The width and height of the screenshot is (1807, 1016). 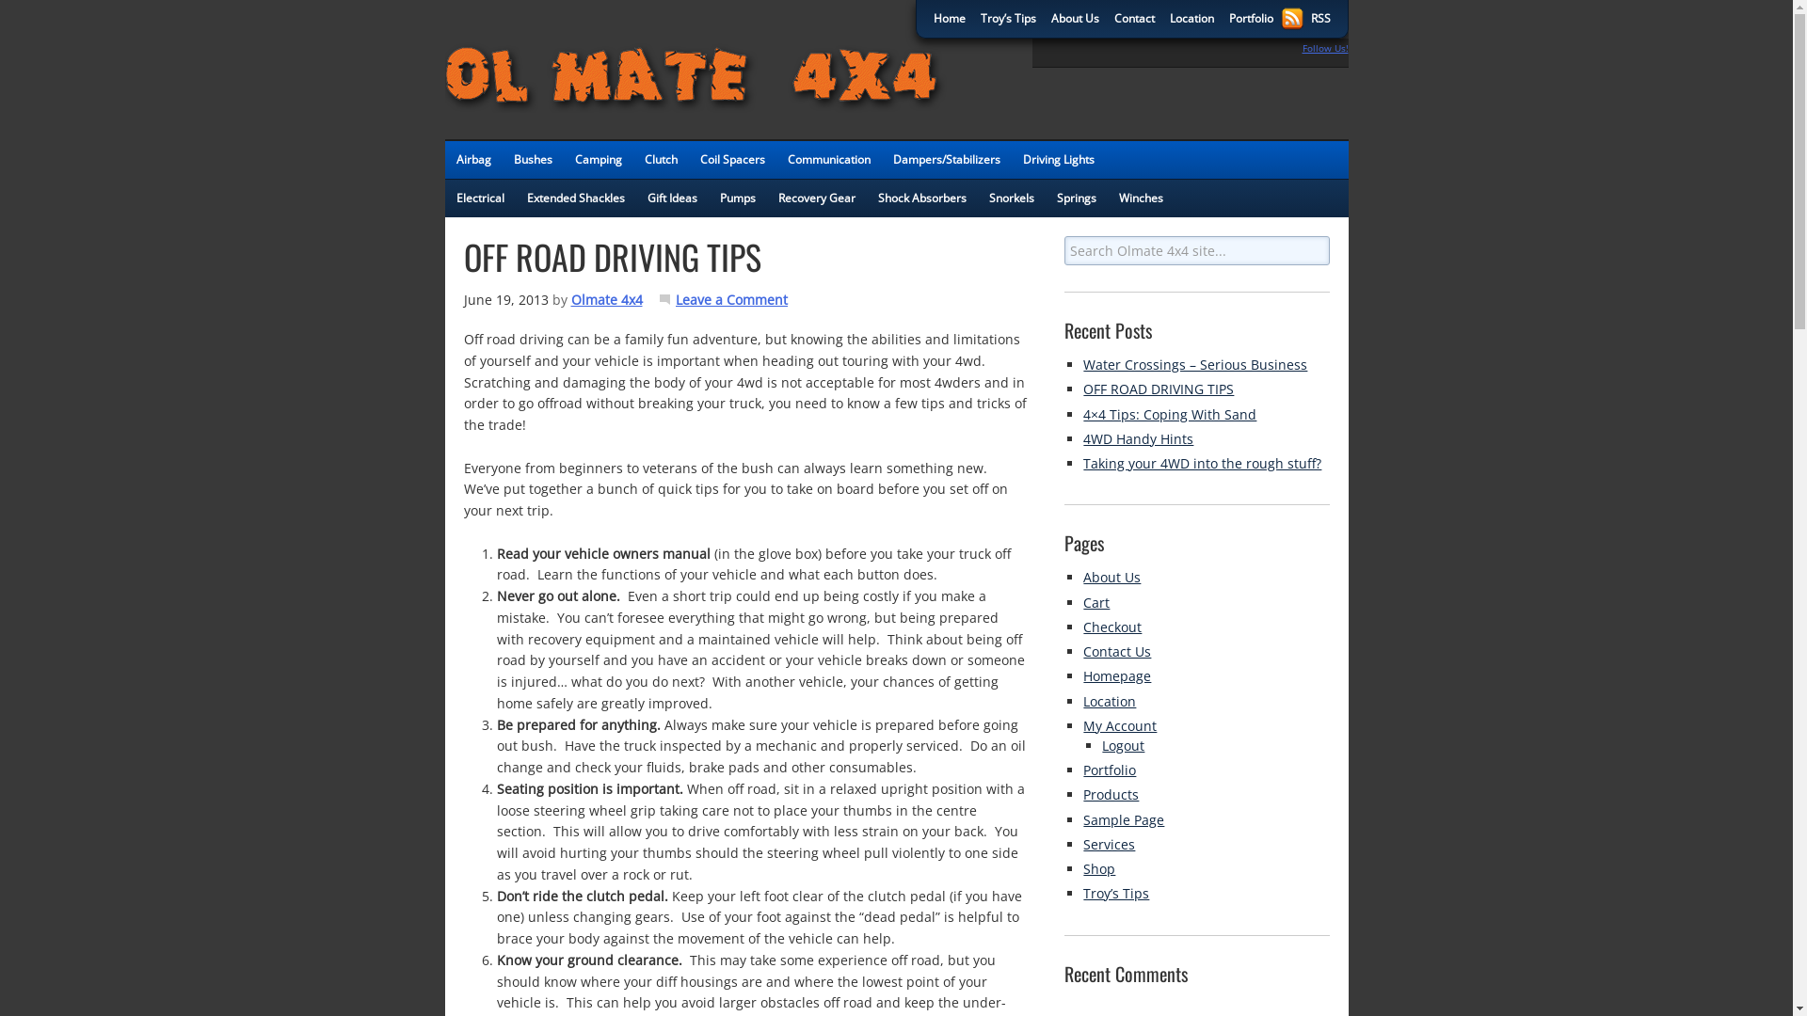 What do you see at coordinates (1111, 794) in the screenshot?
I see `Products` at bounding box center [1111, 794].